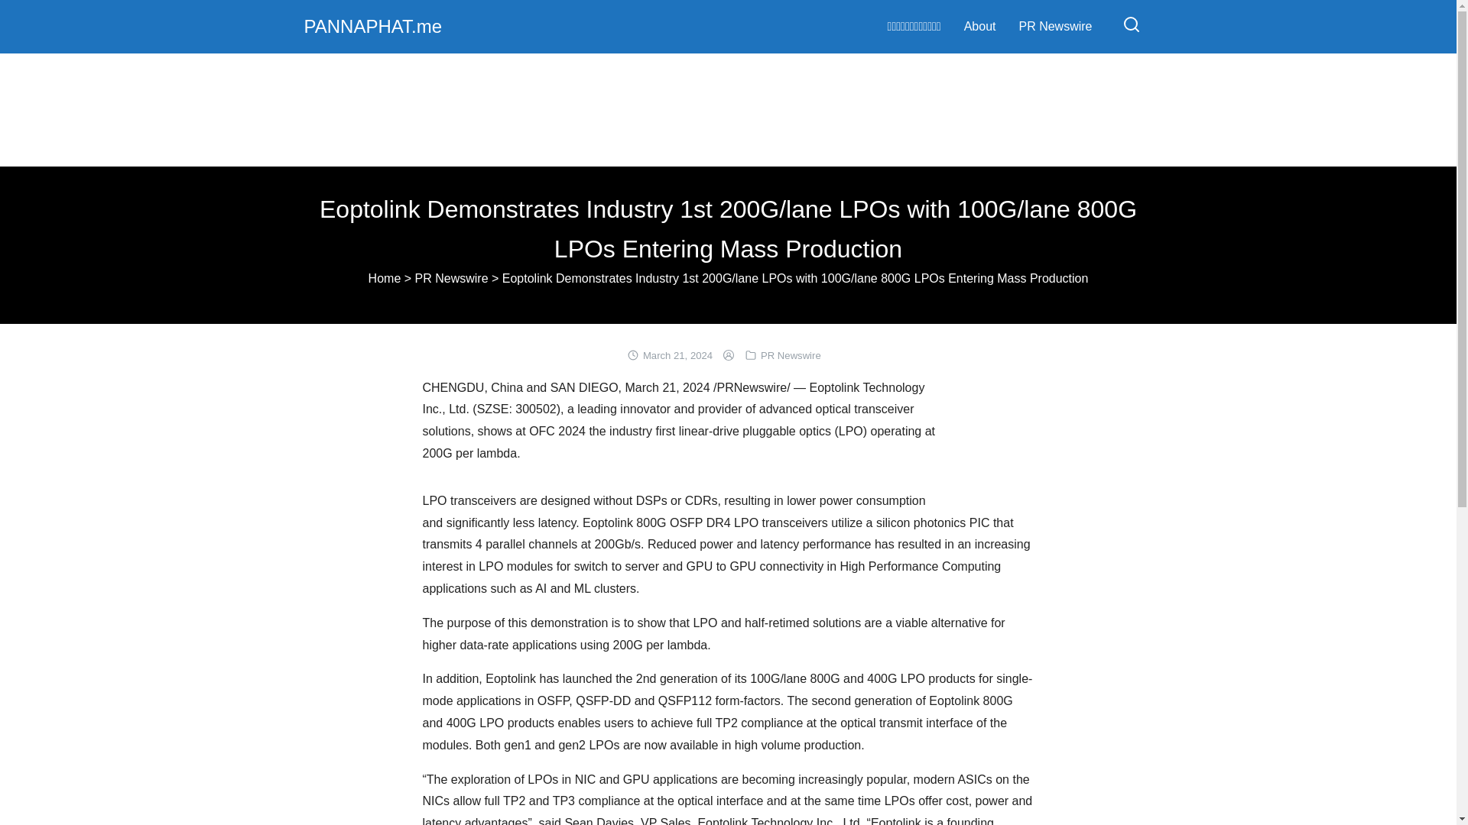  What do you see at coordinates (980, 26) in the screenshot?
I see `About` at bounding box center [980, 26].